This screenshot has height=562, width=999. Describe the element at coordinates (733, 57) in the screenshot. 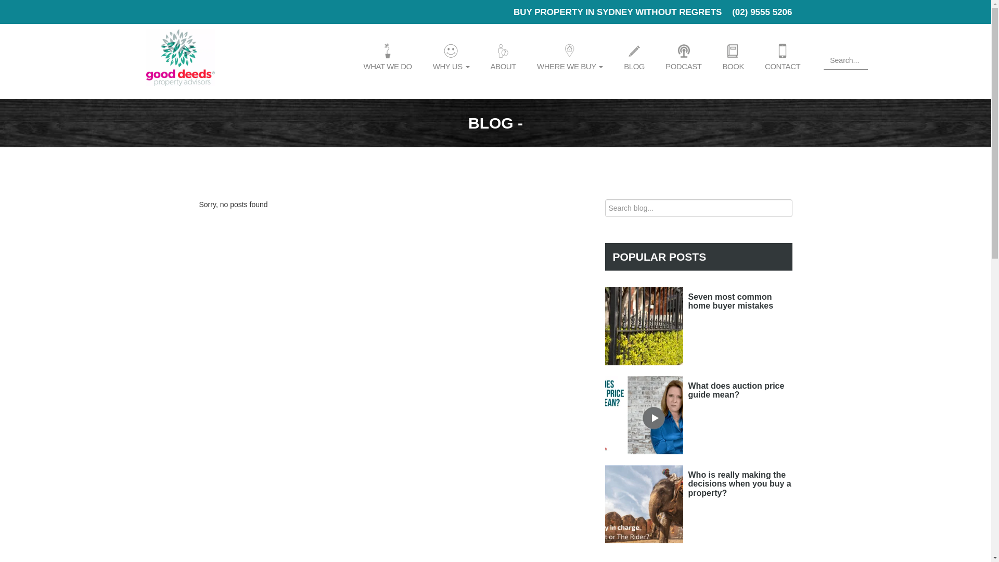

I see `BOOK` at that location.